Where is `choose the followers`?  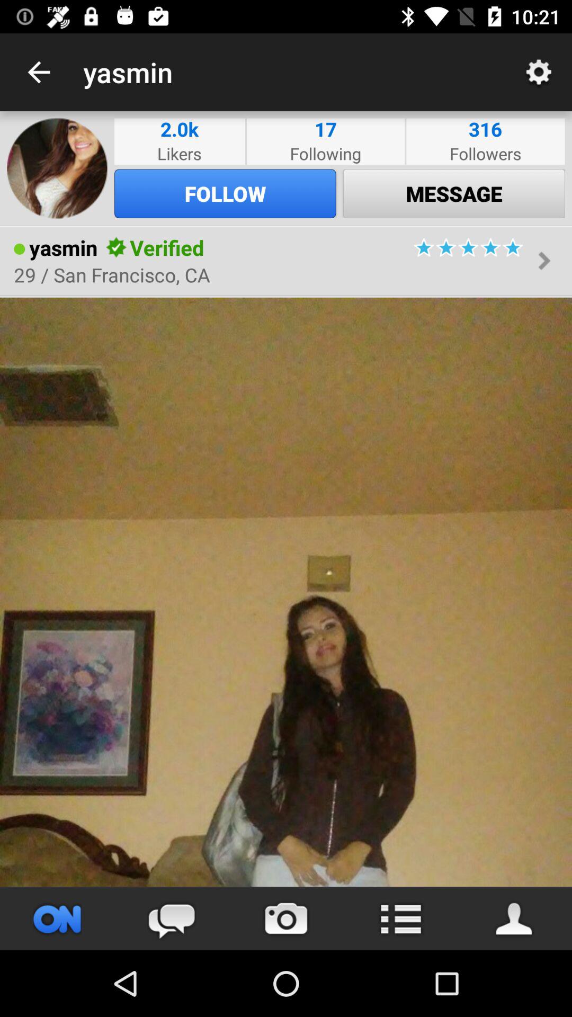
choose the followers is located at coordinates (485, 154).